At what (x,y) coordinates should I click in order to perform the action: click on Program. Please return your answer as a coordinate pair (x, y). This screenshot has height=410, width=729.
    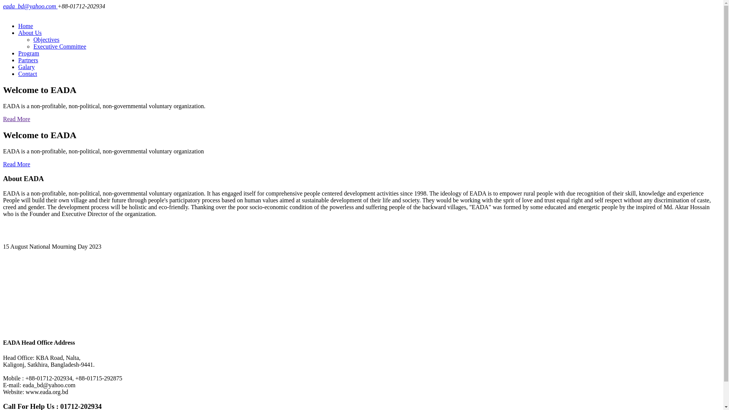
    Looking at the image, I should click on (29, 53).